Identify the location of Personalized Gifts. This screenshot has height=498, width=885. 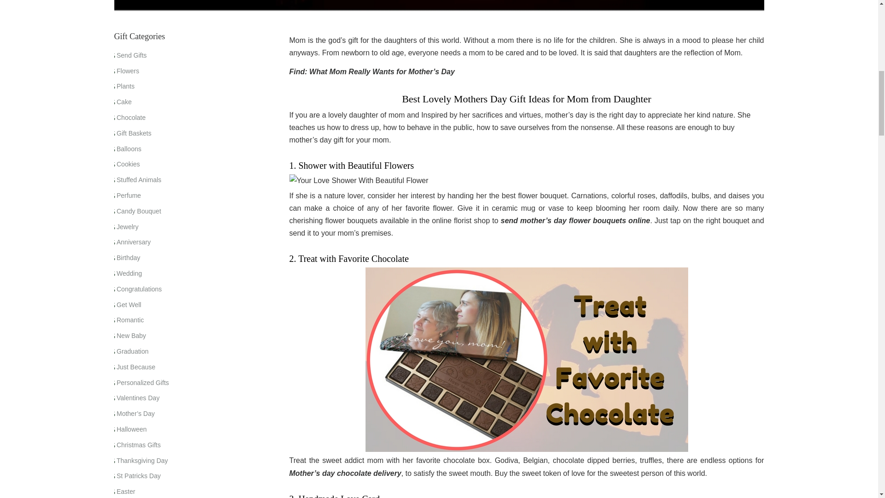
(143, 383).